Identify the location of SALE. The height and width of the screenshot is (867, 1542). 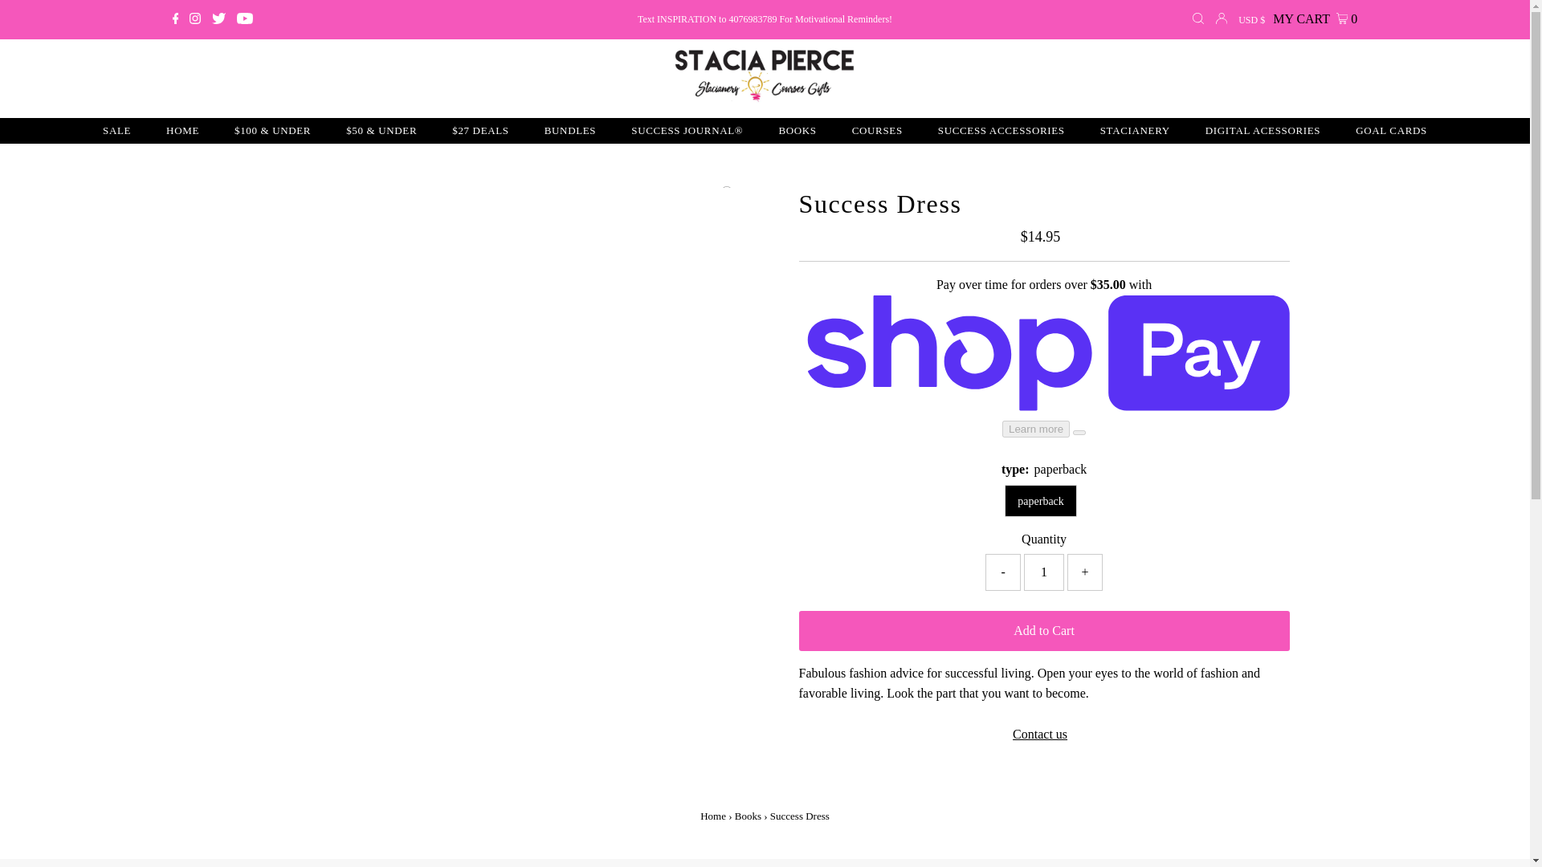
(116, 130).